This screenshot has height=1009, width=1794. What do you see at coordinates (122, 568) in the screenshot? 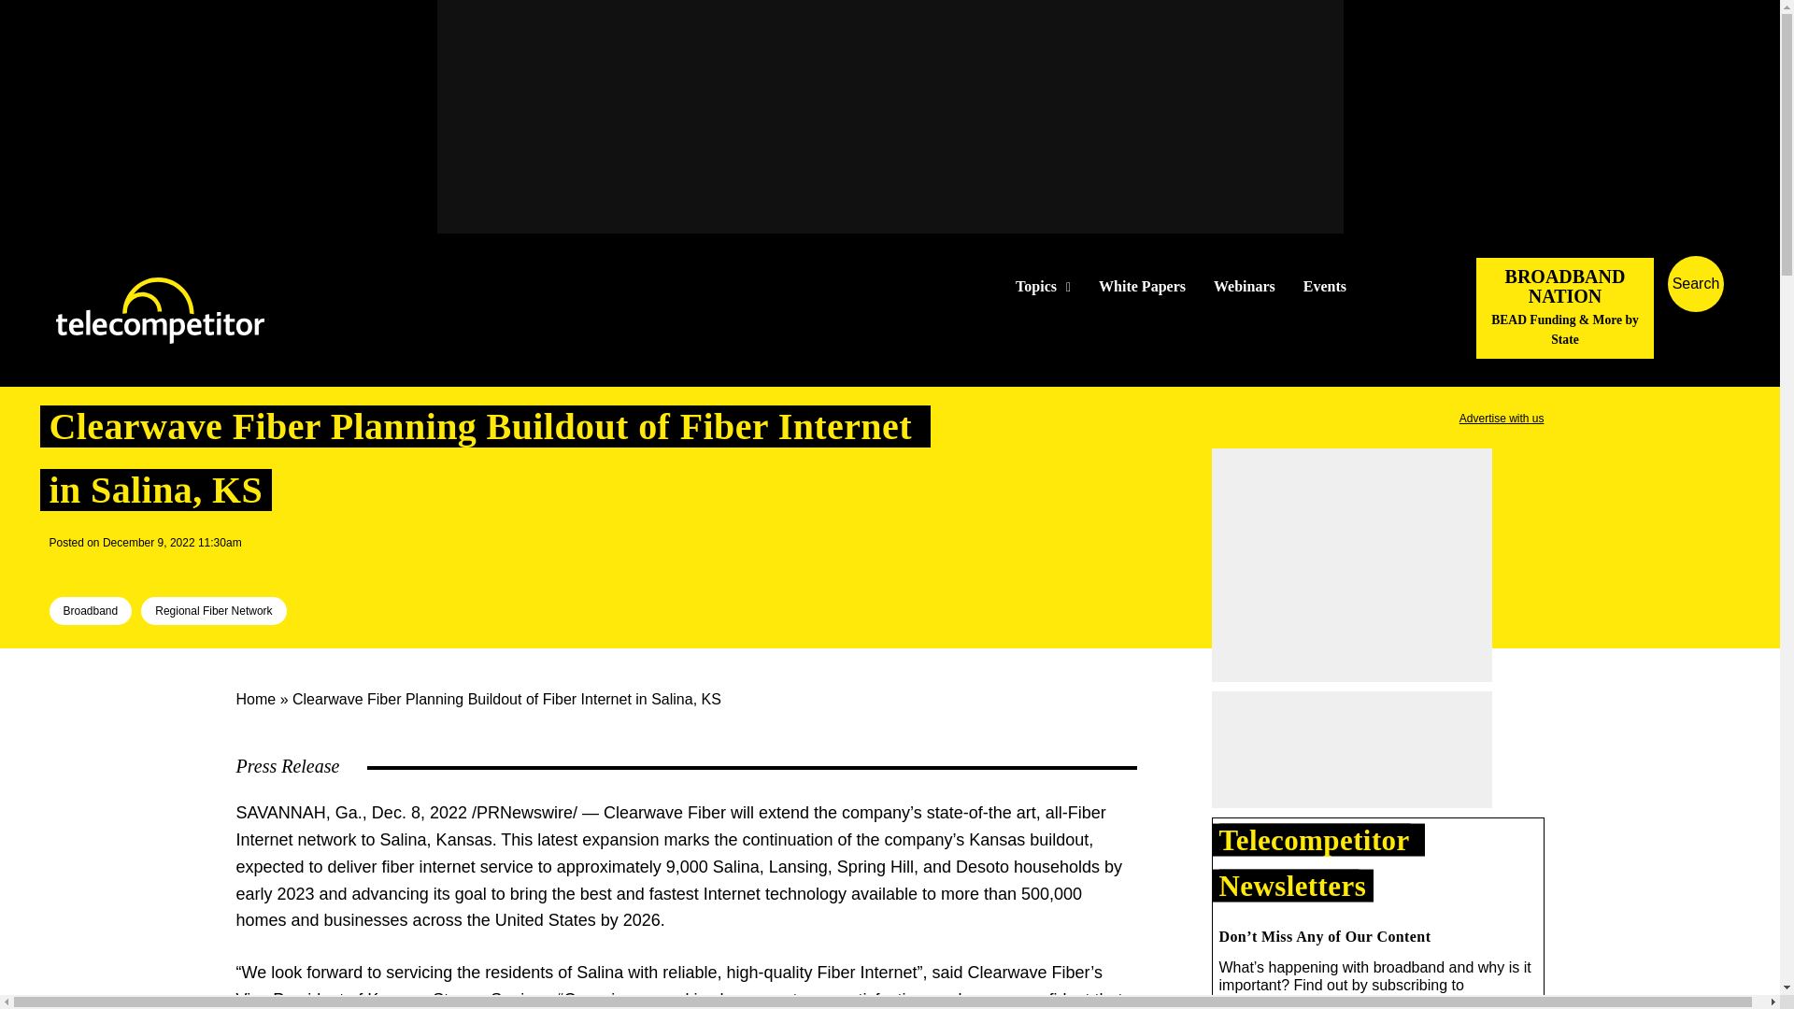
I see `Share on Linked In` at bounding box center [122, 568].